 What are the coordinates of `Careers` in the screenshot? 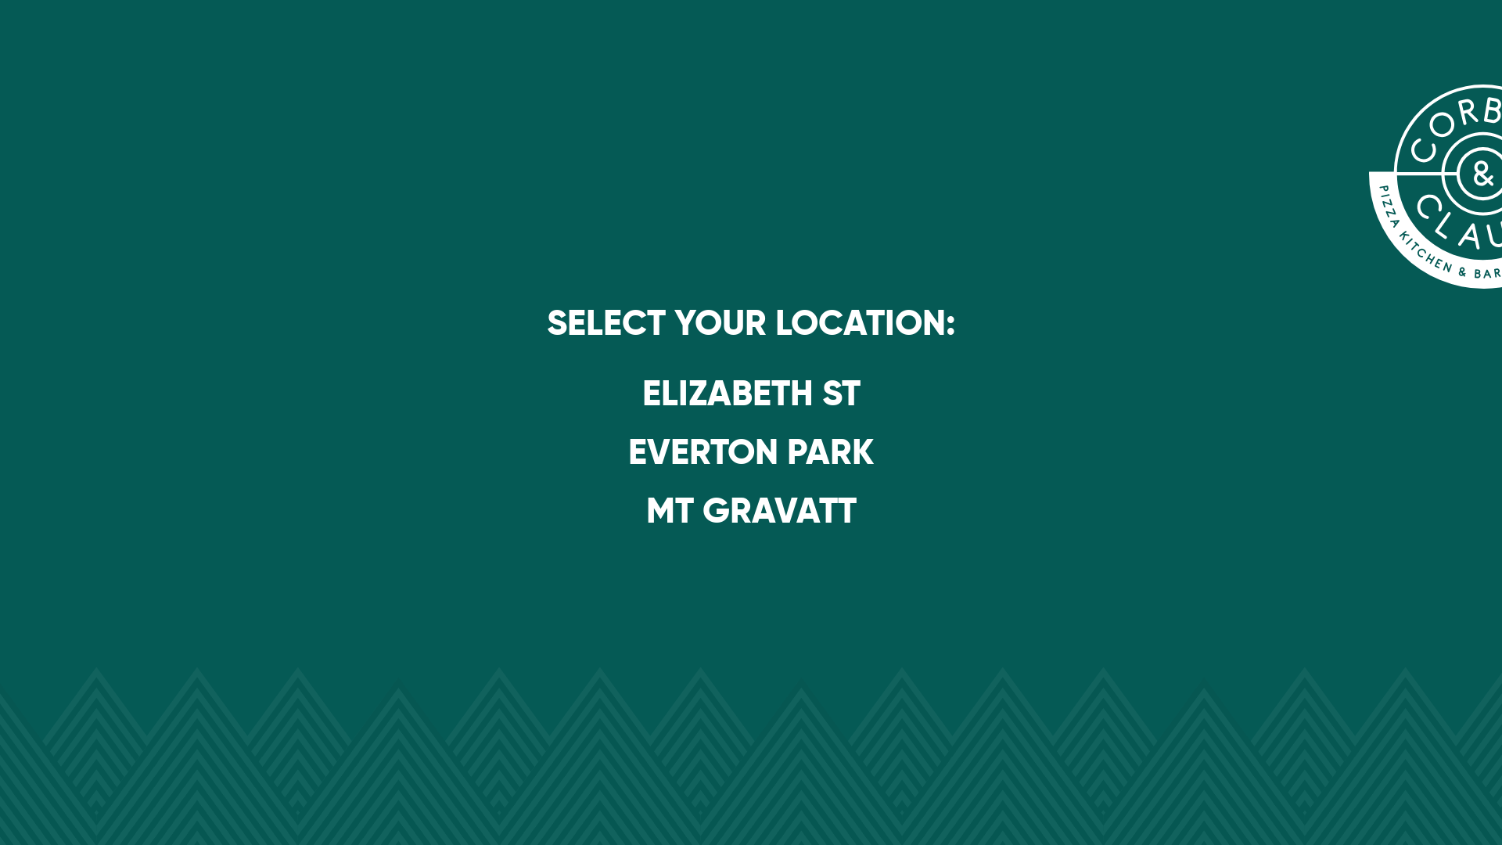 It's located at (380, 189).